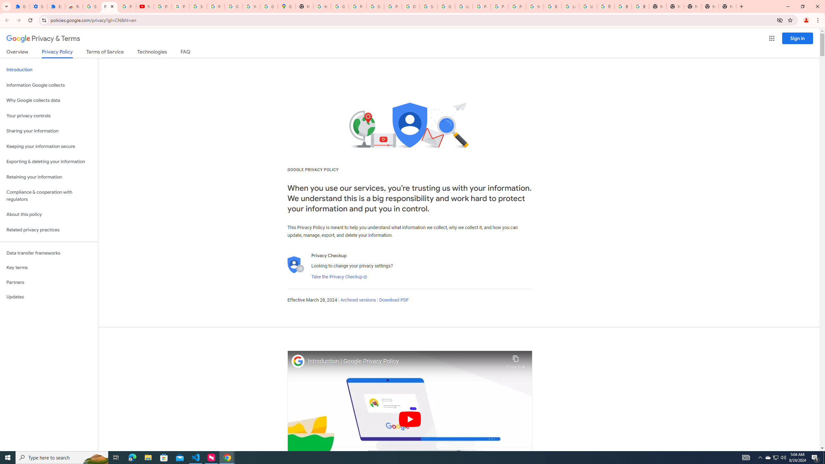 This screenshot has height=464, width=825. I want to click on Sharing your information, so click(49, 131).